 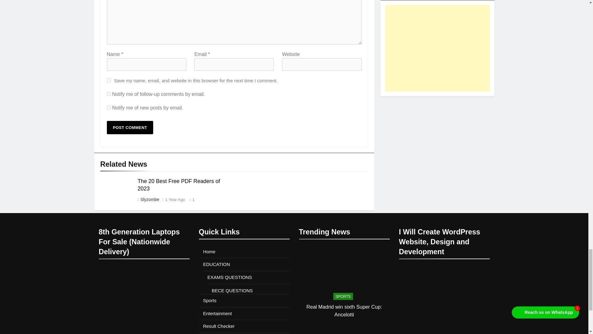 What do you see at coordinates (109, 94) in the screenshot?
I see `subscribe` at bounding box center [109, 94].